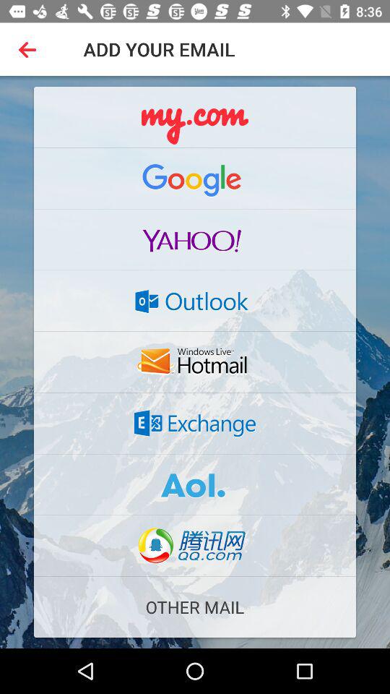  Describe the element at coordinates (195, 362) in the screenshot. I see `button to select the email account` at that location.